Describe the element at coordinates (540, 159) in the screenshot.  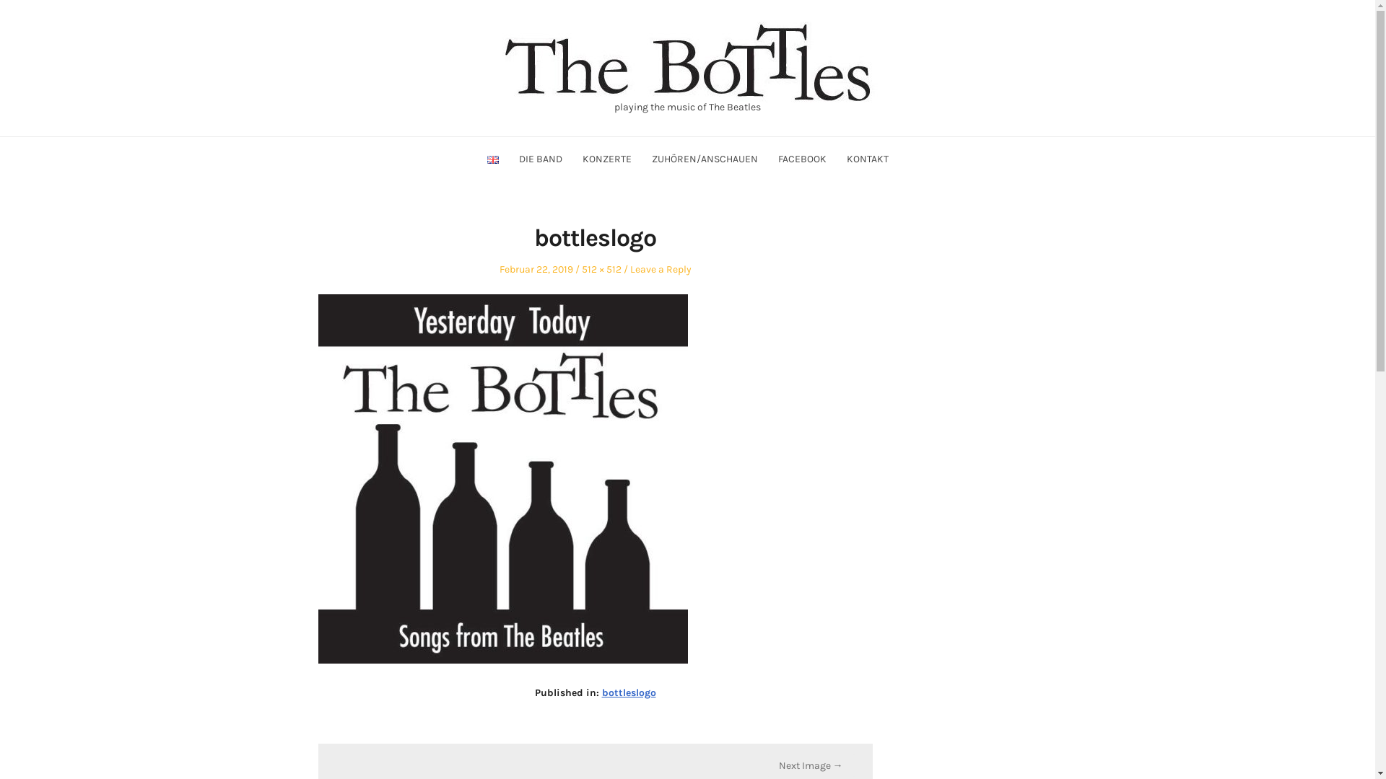
I see `DIE BAND` at that location.